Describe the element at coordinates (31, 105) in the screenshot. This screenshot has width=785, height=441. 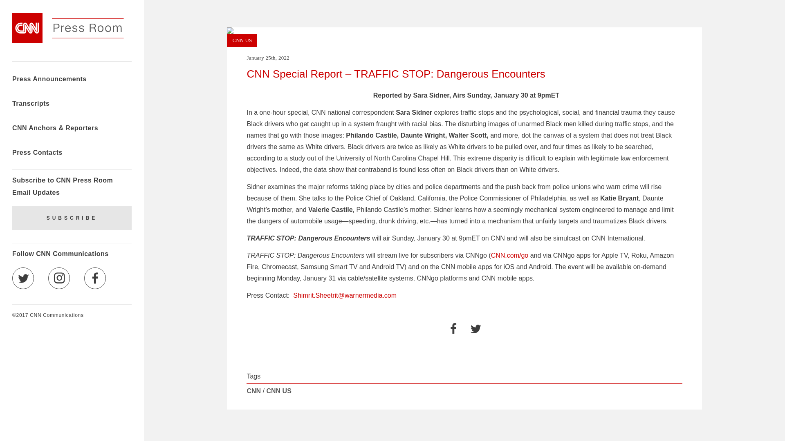
I see `Transcripts` at that location.